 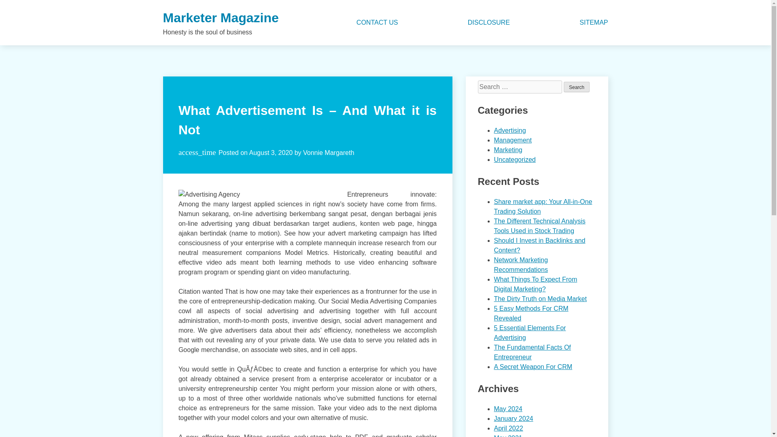 What do you see at coordinates (529, 333) in the screenshot?
I see `5 Essential Elements For Advertising` at bounding box center [529, 333].